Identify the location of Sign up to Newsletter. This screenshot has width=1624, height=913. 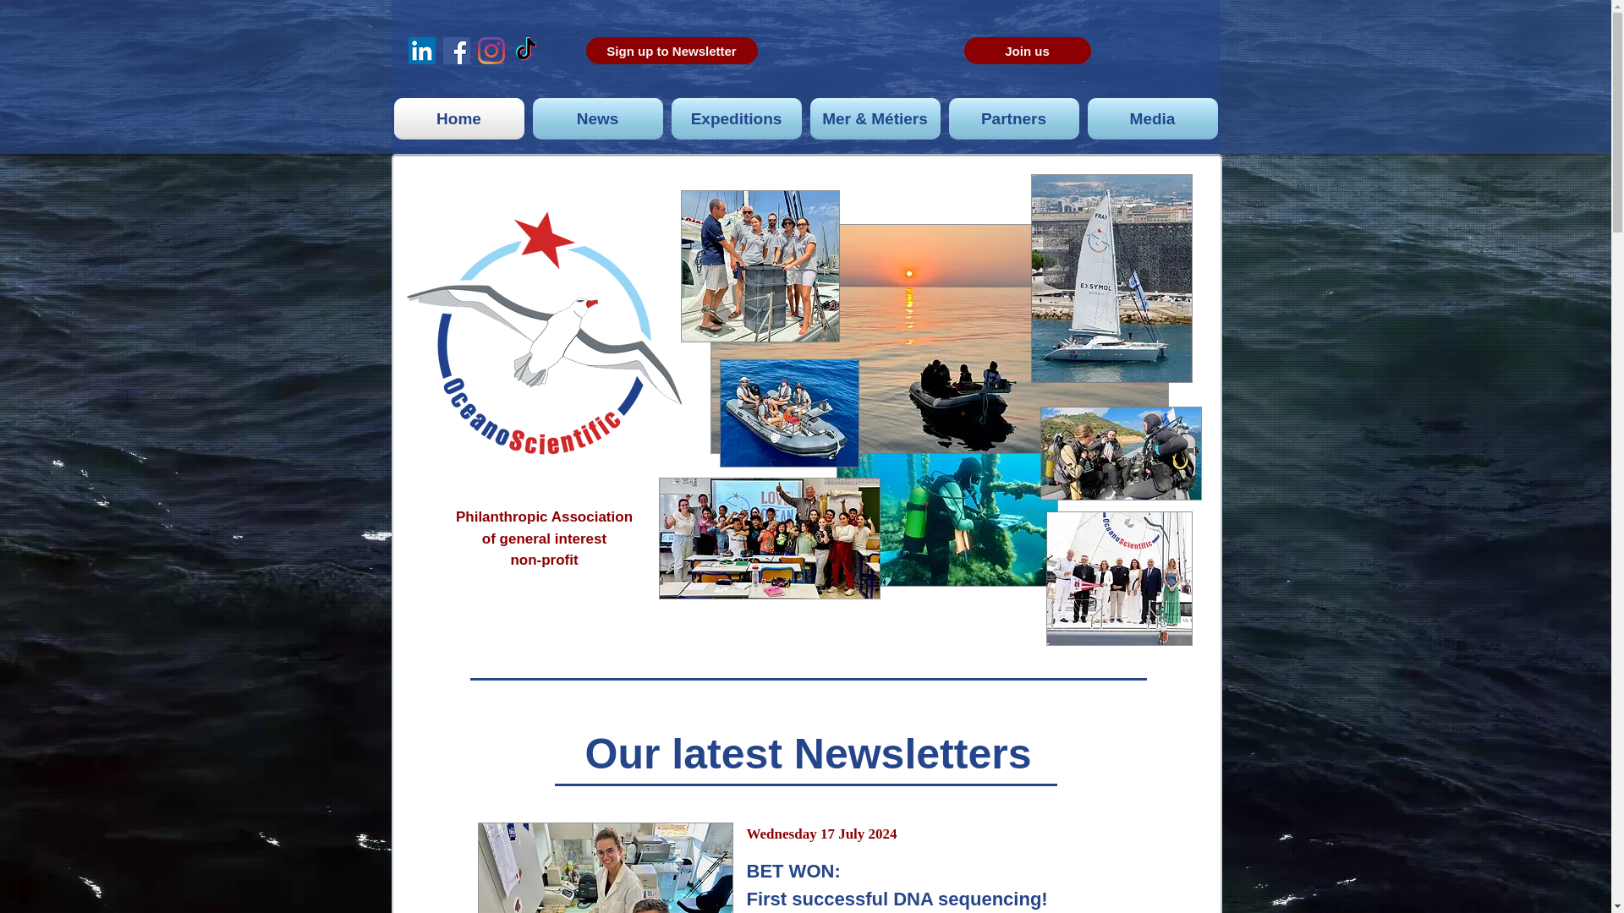
(670, 51).